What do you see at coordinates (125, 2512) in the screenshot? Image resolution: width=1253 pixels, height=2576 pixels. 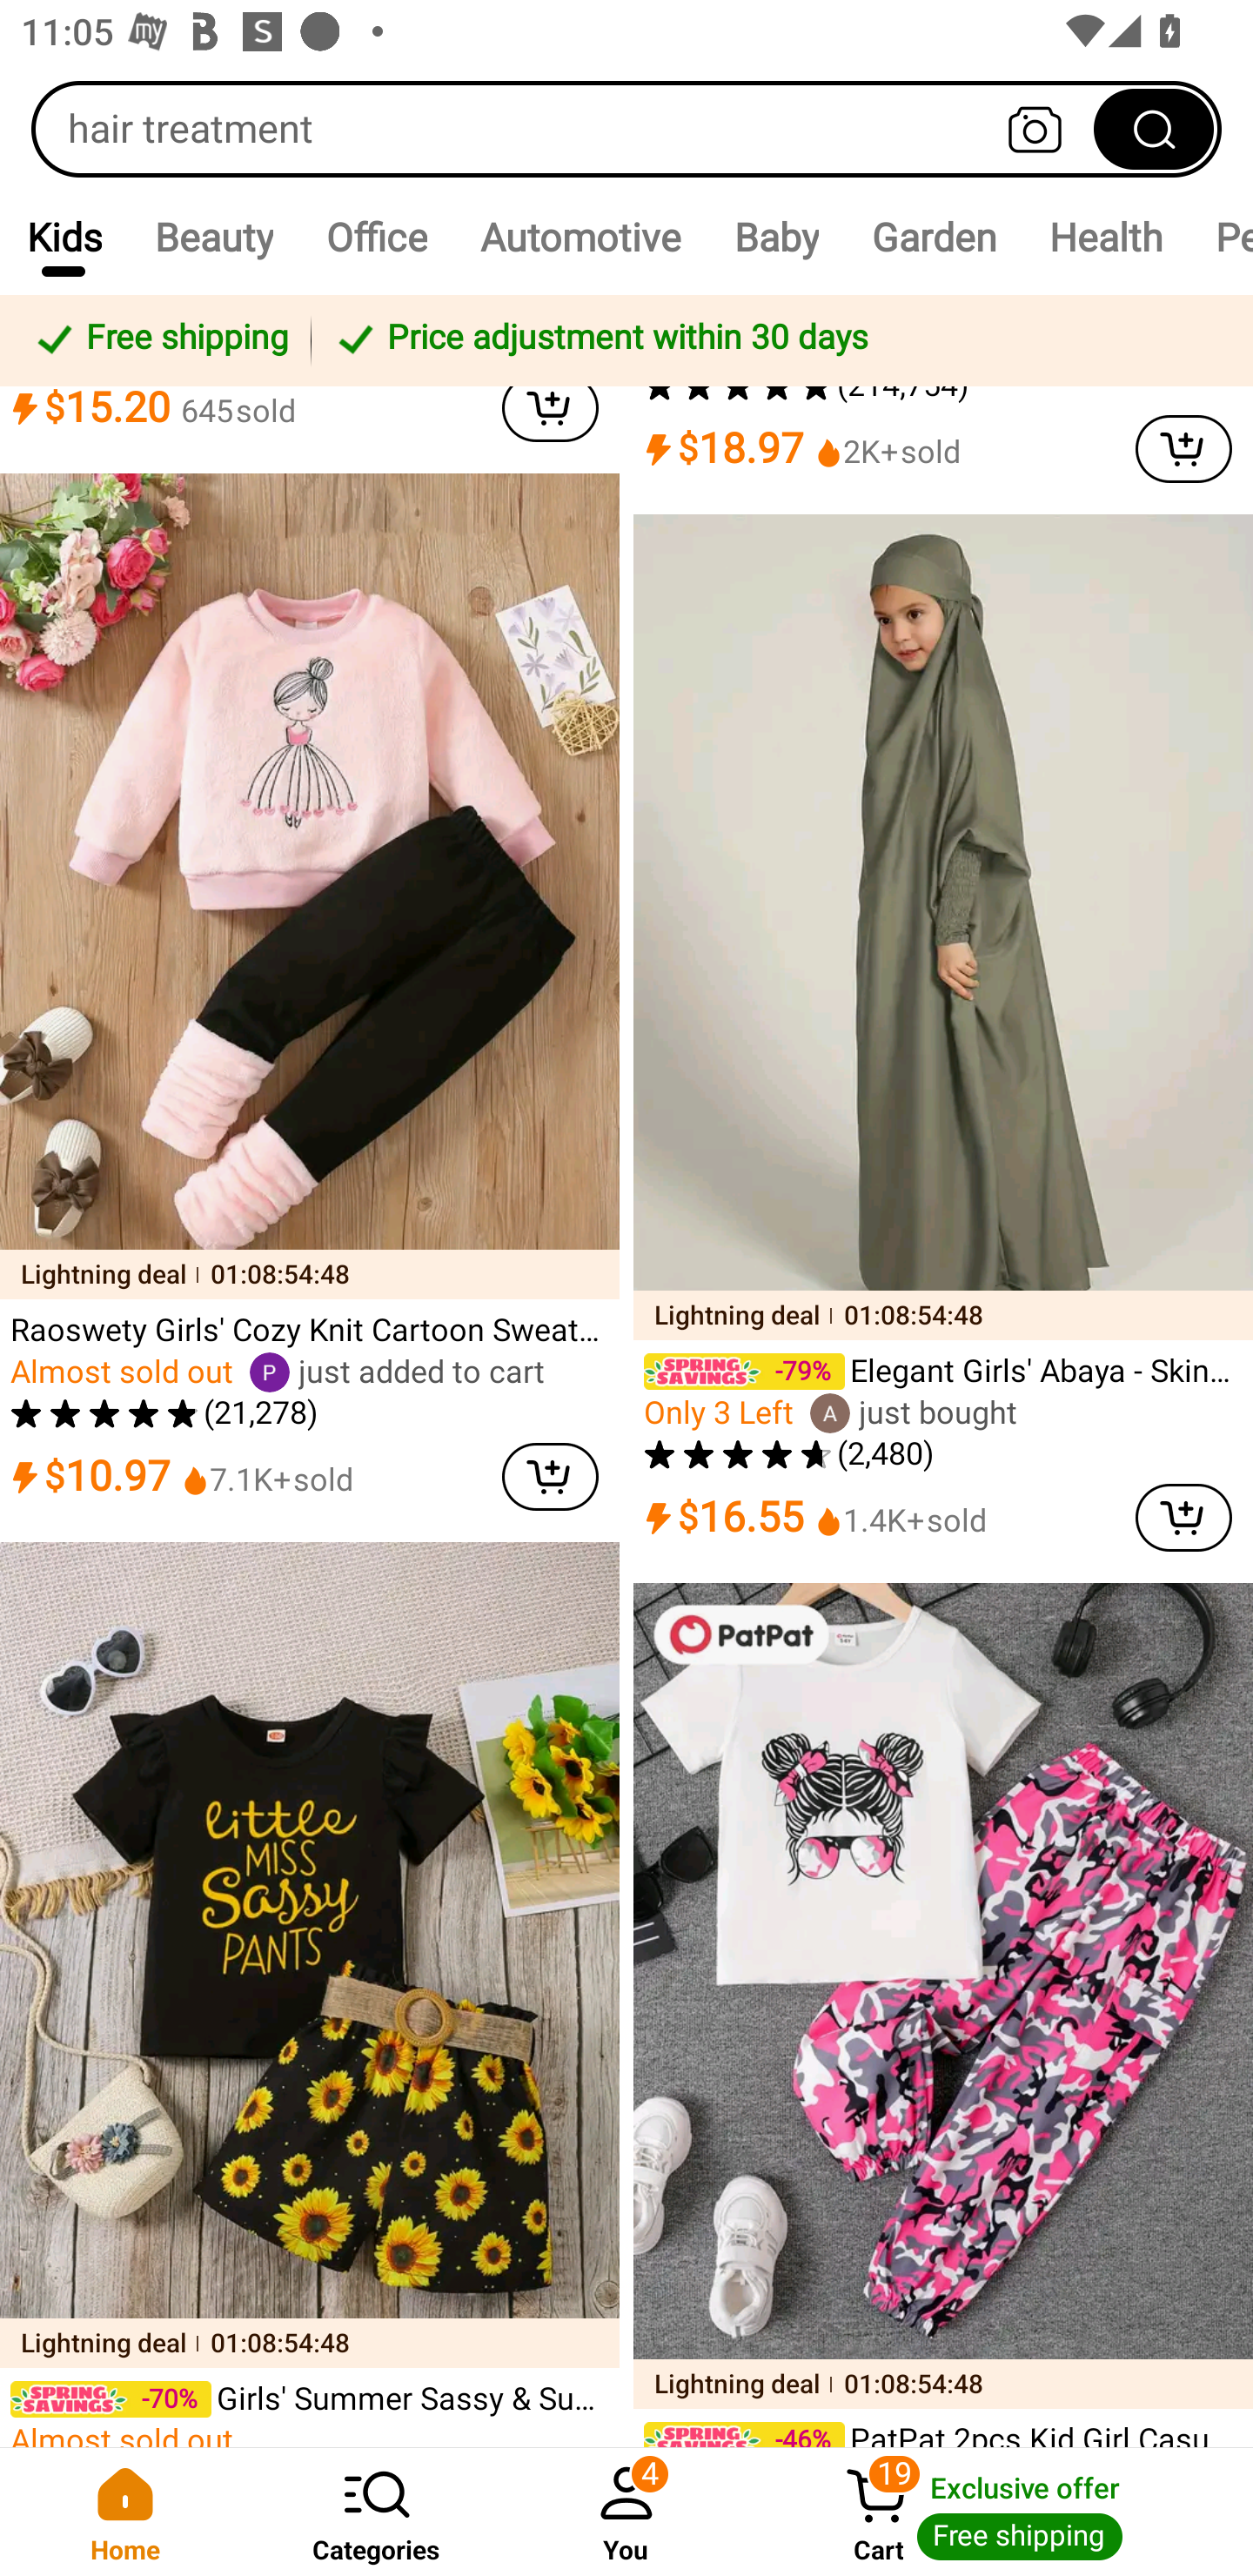 I see `Home` at bounding box center [125, 2512].